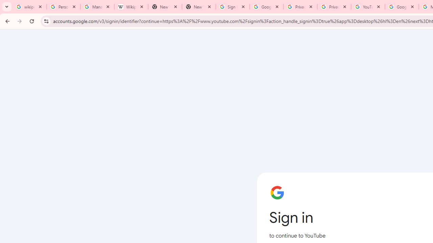  I want to click on Personalization & Google Search results - Google Search Help, so click(64, 7).